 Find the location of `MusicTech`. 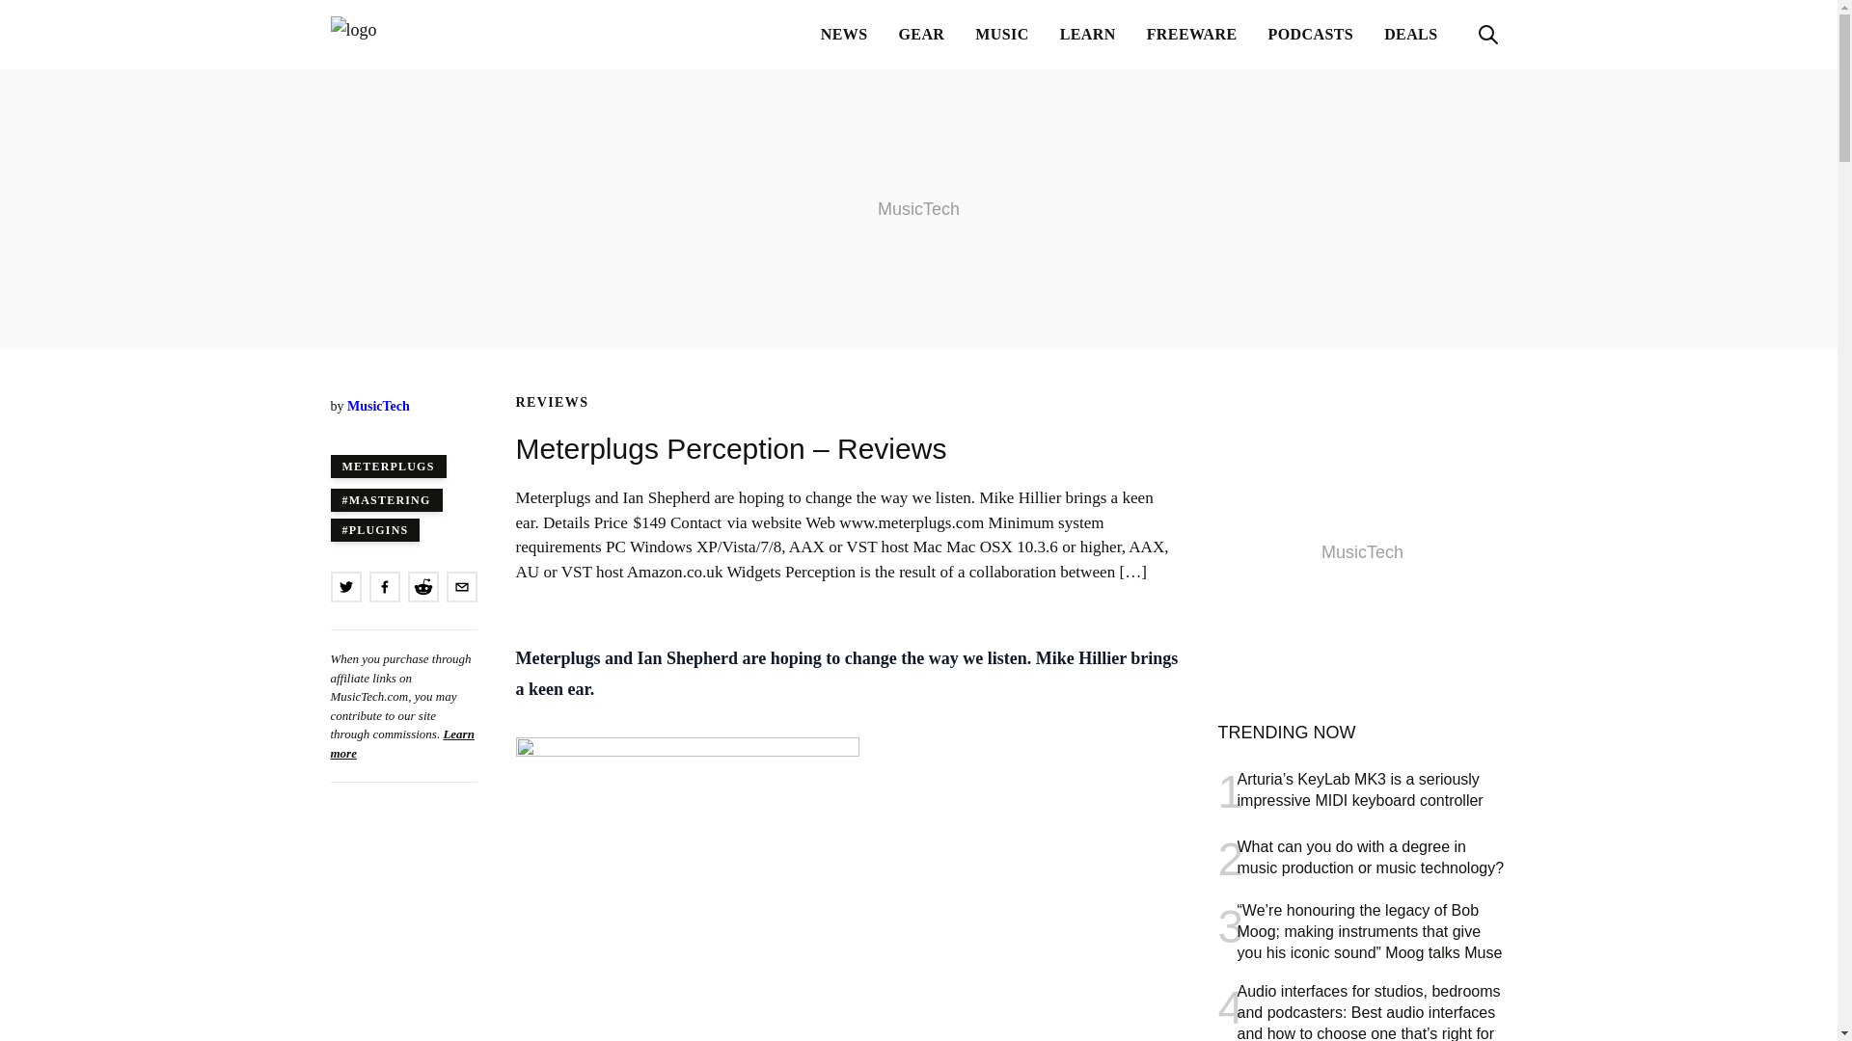

MusicTech is located at coordinates (425, 35).